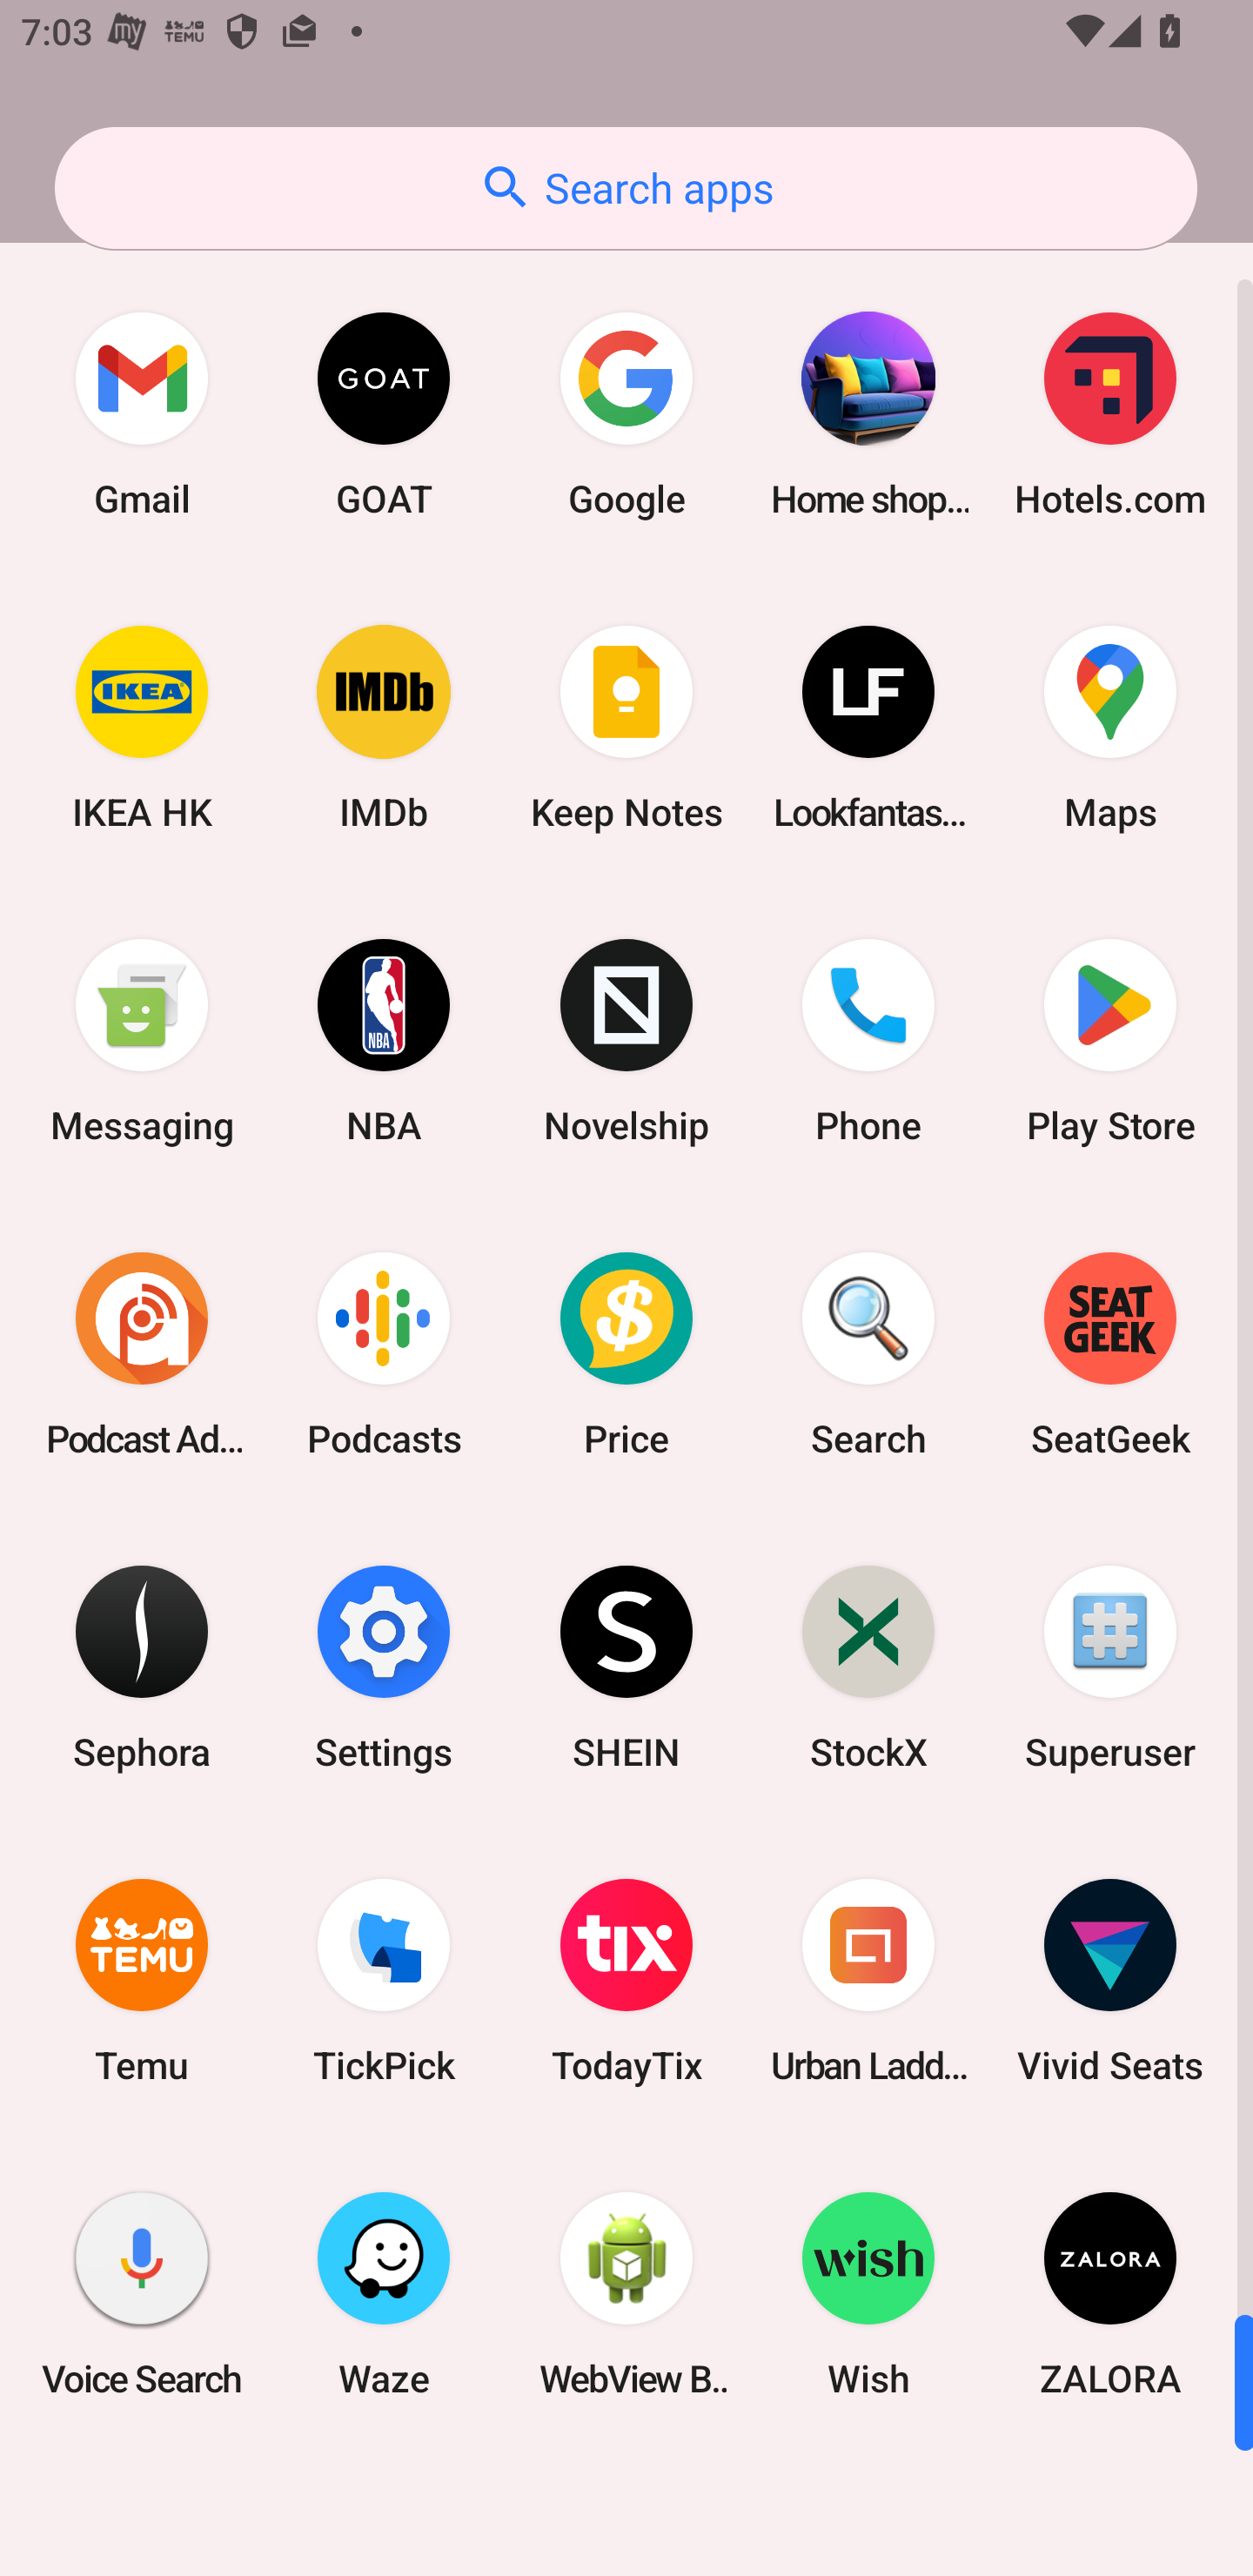 The width and height of the screenshot is (1253, 2576). What do you see at coordinates (626, 2293) in the screenshot?
I see `WebView Browser Tester` at bounding box center [626, 2293].